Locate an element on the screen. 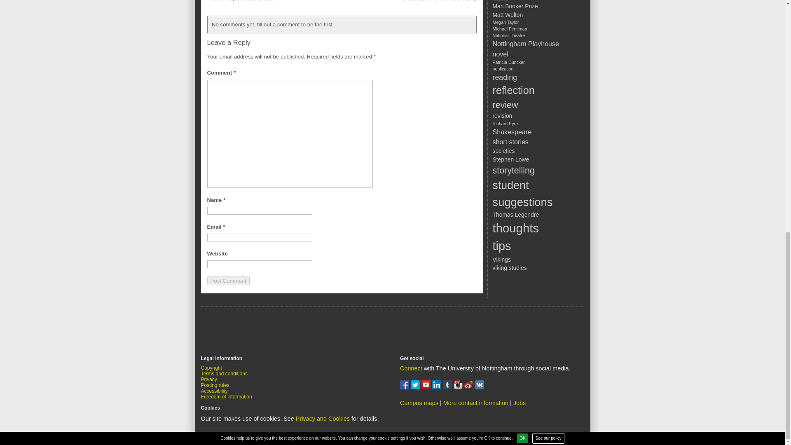 The image size is (791, 445). Find us on Weibo is located at coordinates (470, 387).